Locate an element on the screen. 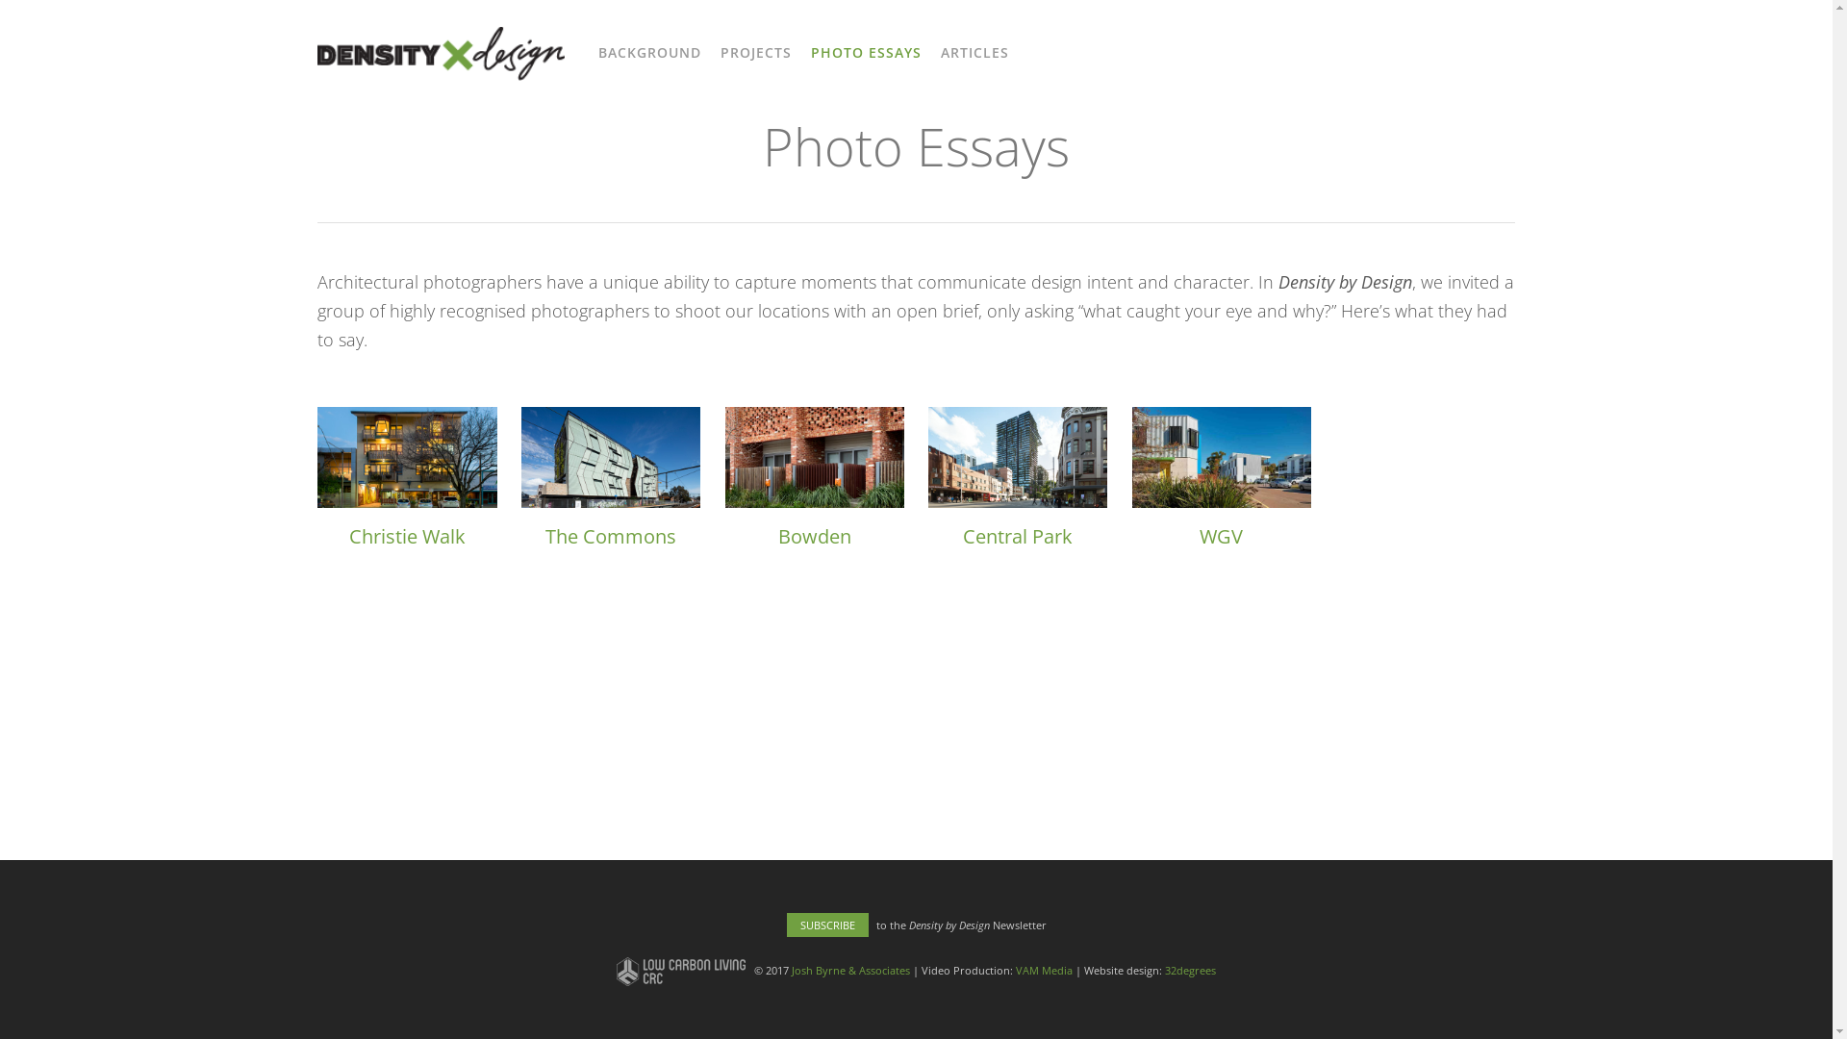  PHOTO ESSAYS is located at coordinates (866, 58).